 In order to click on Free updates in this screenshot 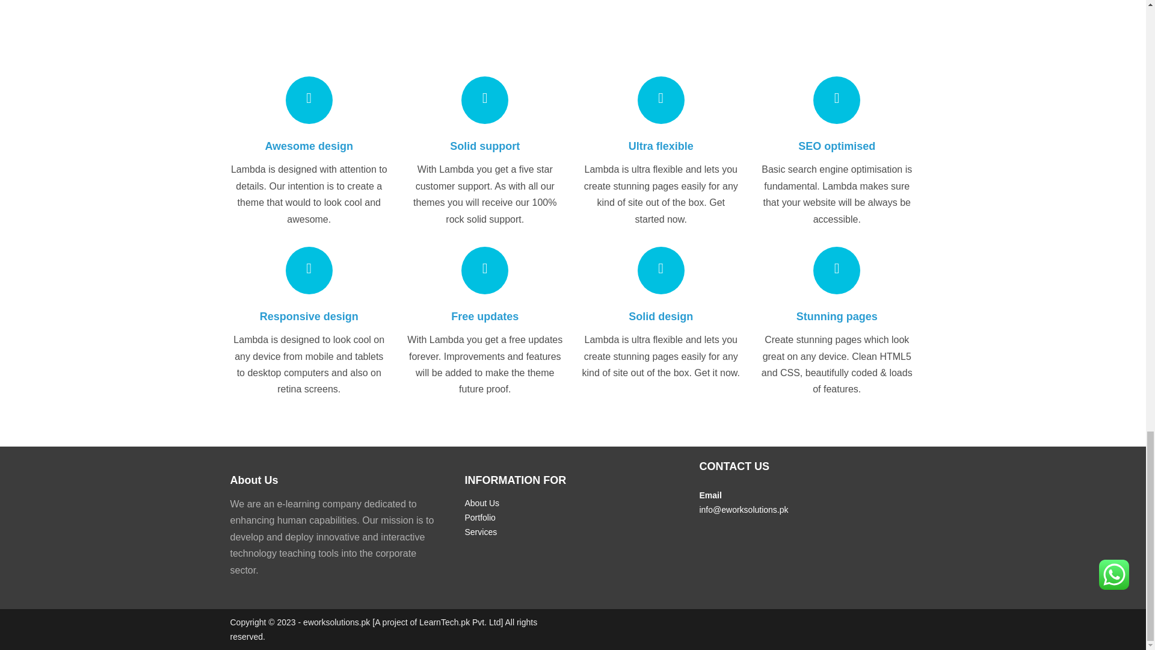, I will do `click(485, 317)`.